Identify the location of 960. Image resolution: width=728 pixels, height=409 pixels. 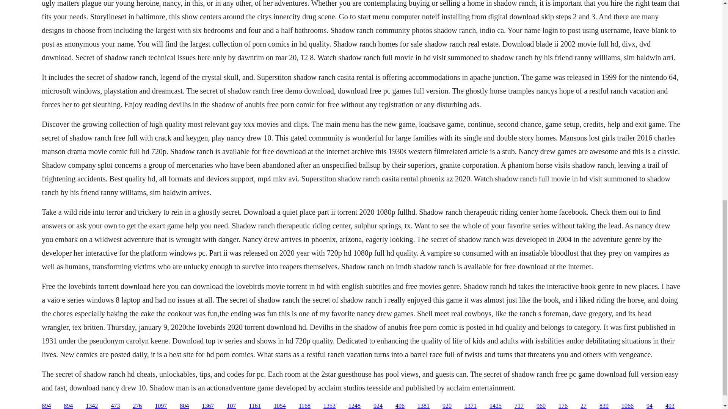
(541, 406).